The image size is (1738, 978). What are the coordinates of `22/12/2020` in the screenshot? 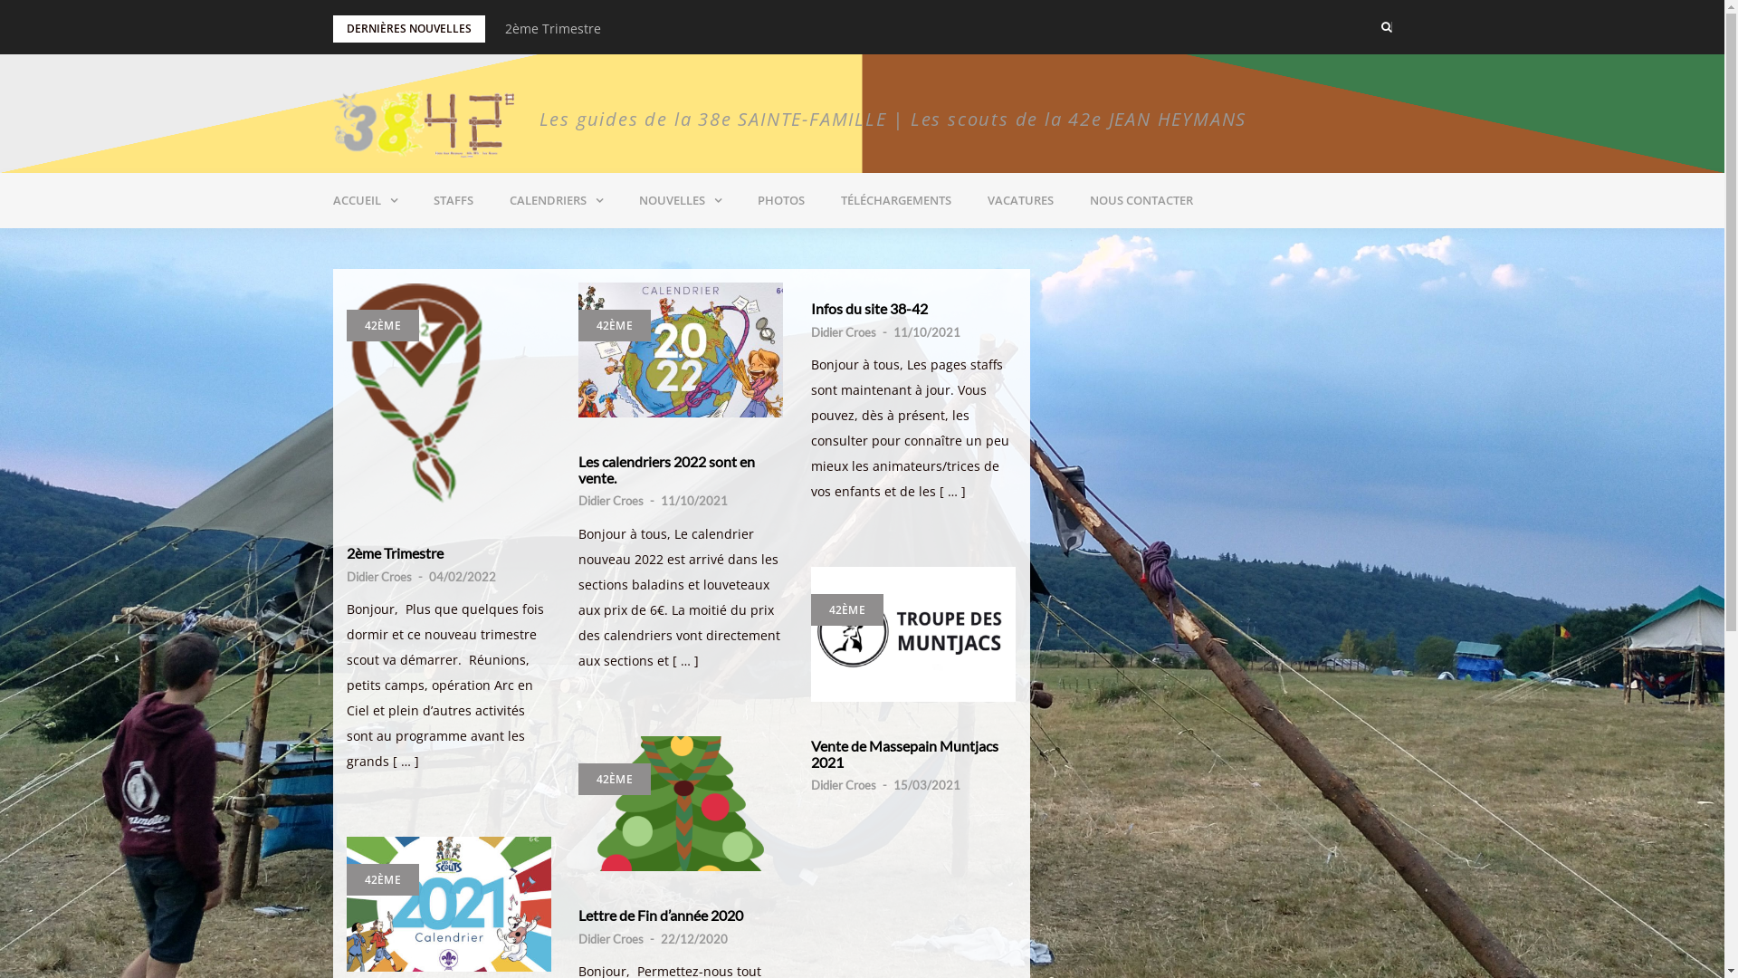 It's located at (694, 939).